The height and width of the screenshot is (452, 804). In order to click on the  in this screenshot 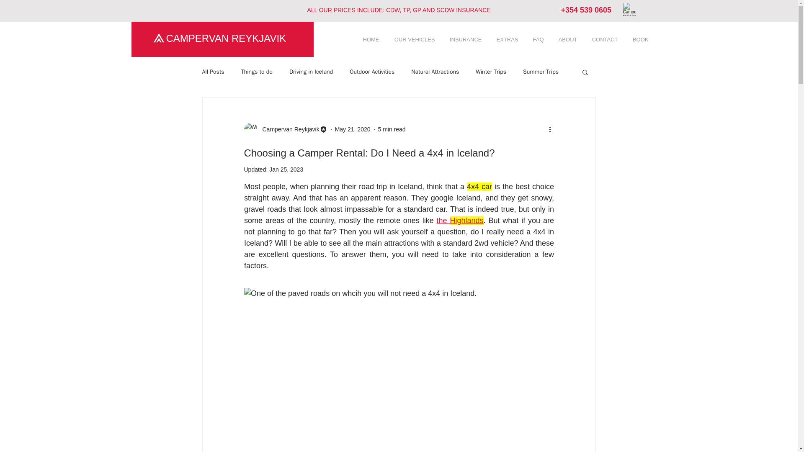, I will do `click(443, 220)`.